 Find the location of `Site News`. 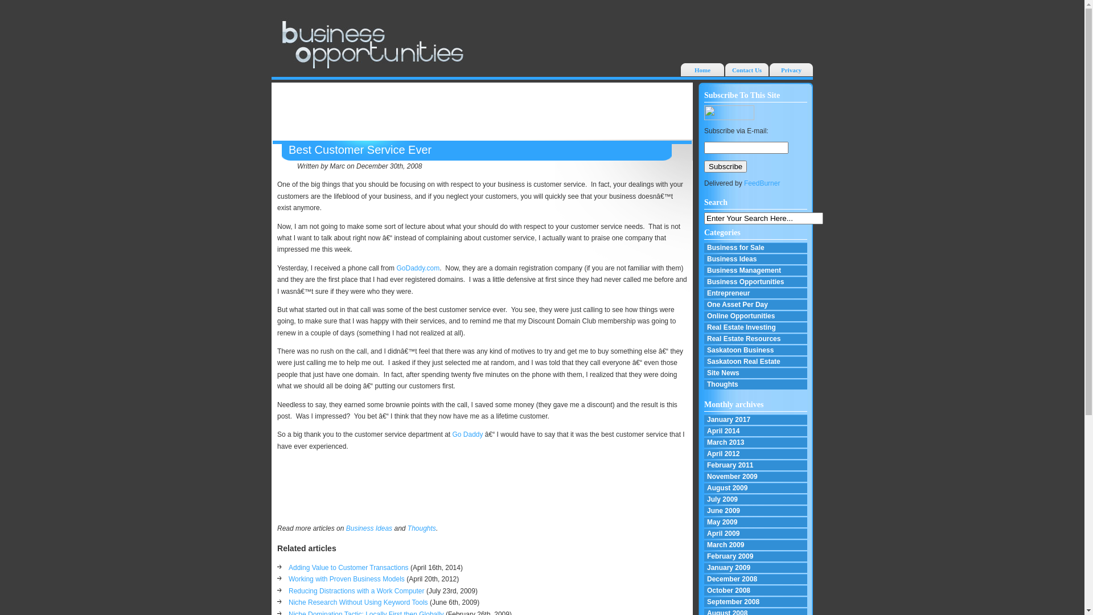

Site News is located at coordinates (756, 374).